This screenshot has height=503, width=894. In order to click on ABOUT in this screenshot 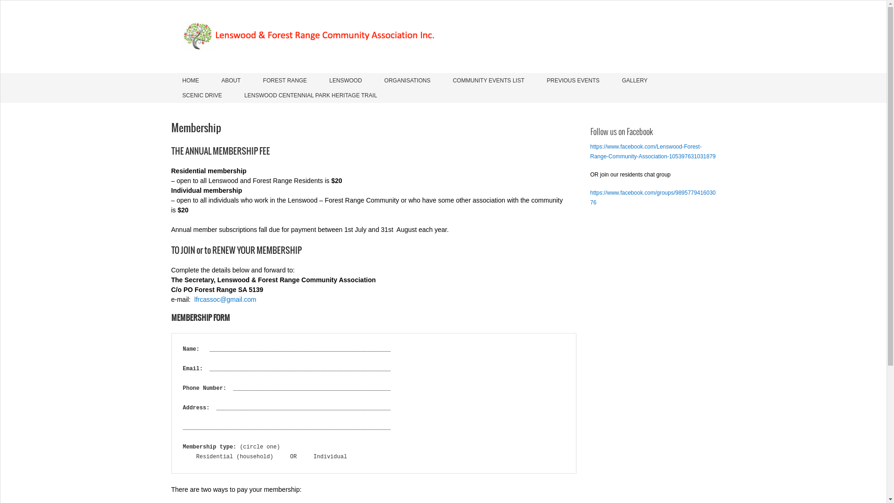, I will do `click(231, 81)`.